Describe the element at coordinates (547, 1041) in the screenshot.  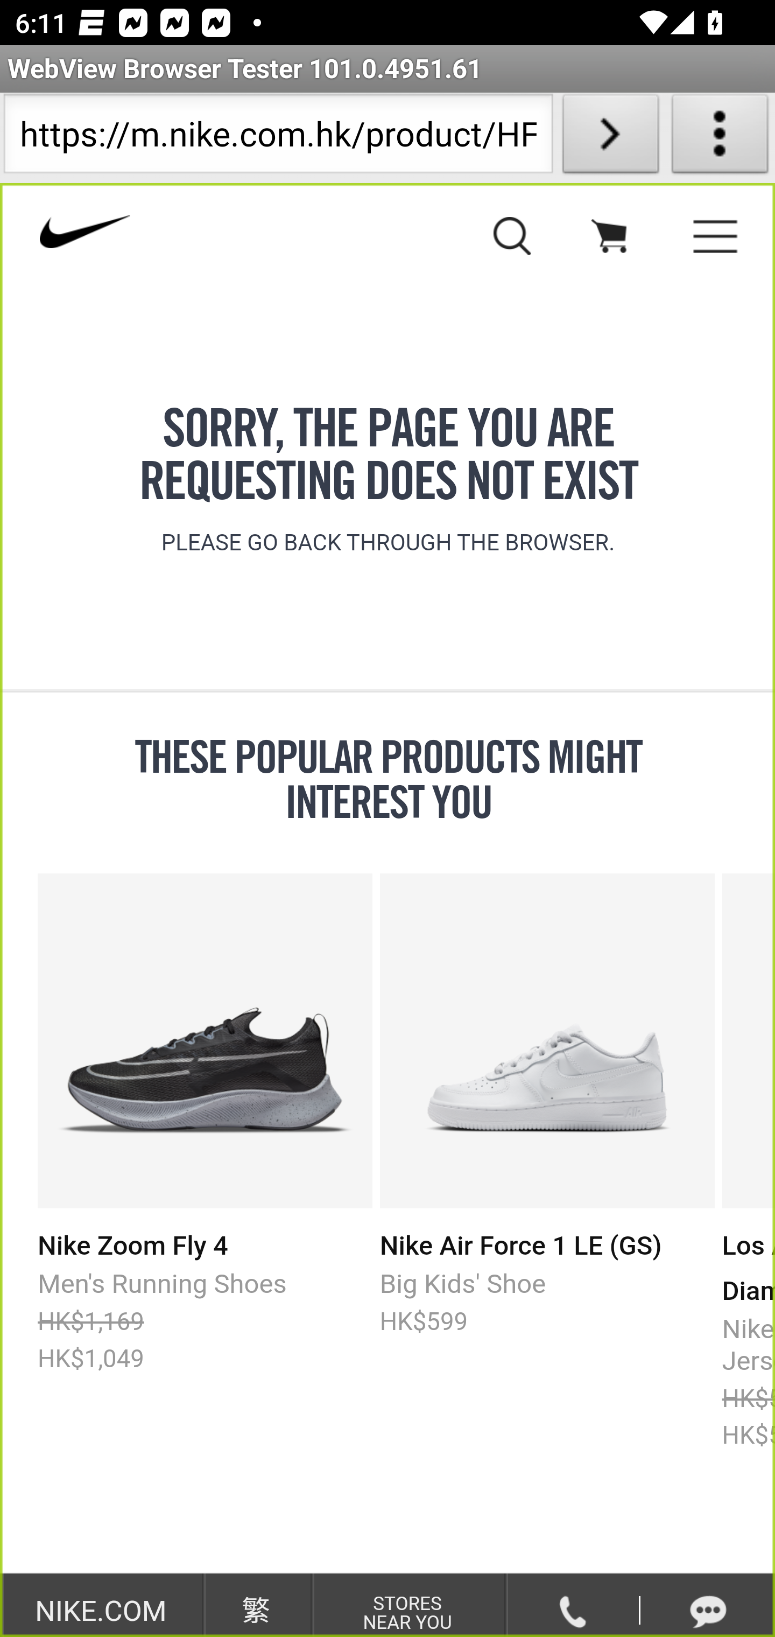
I see `DH2920-111_M1` at that location.